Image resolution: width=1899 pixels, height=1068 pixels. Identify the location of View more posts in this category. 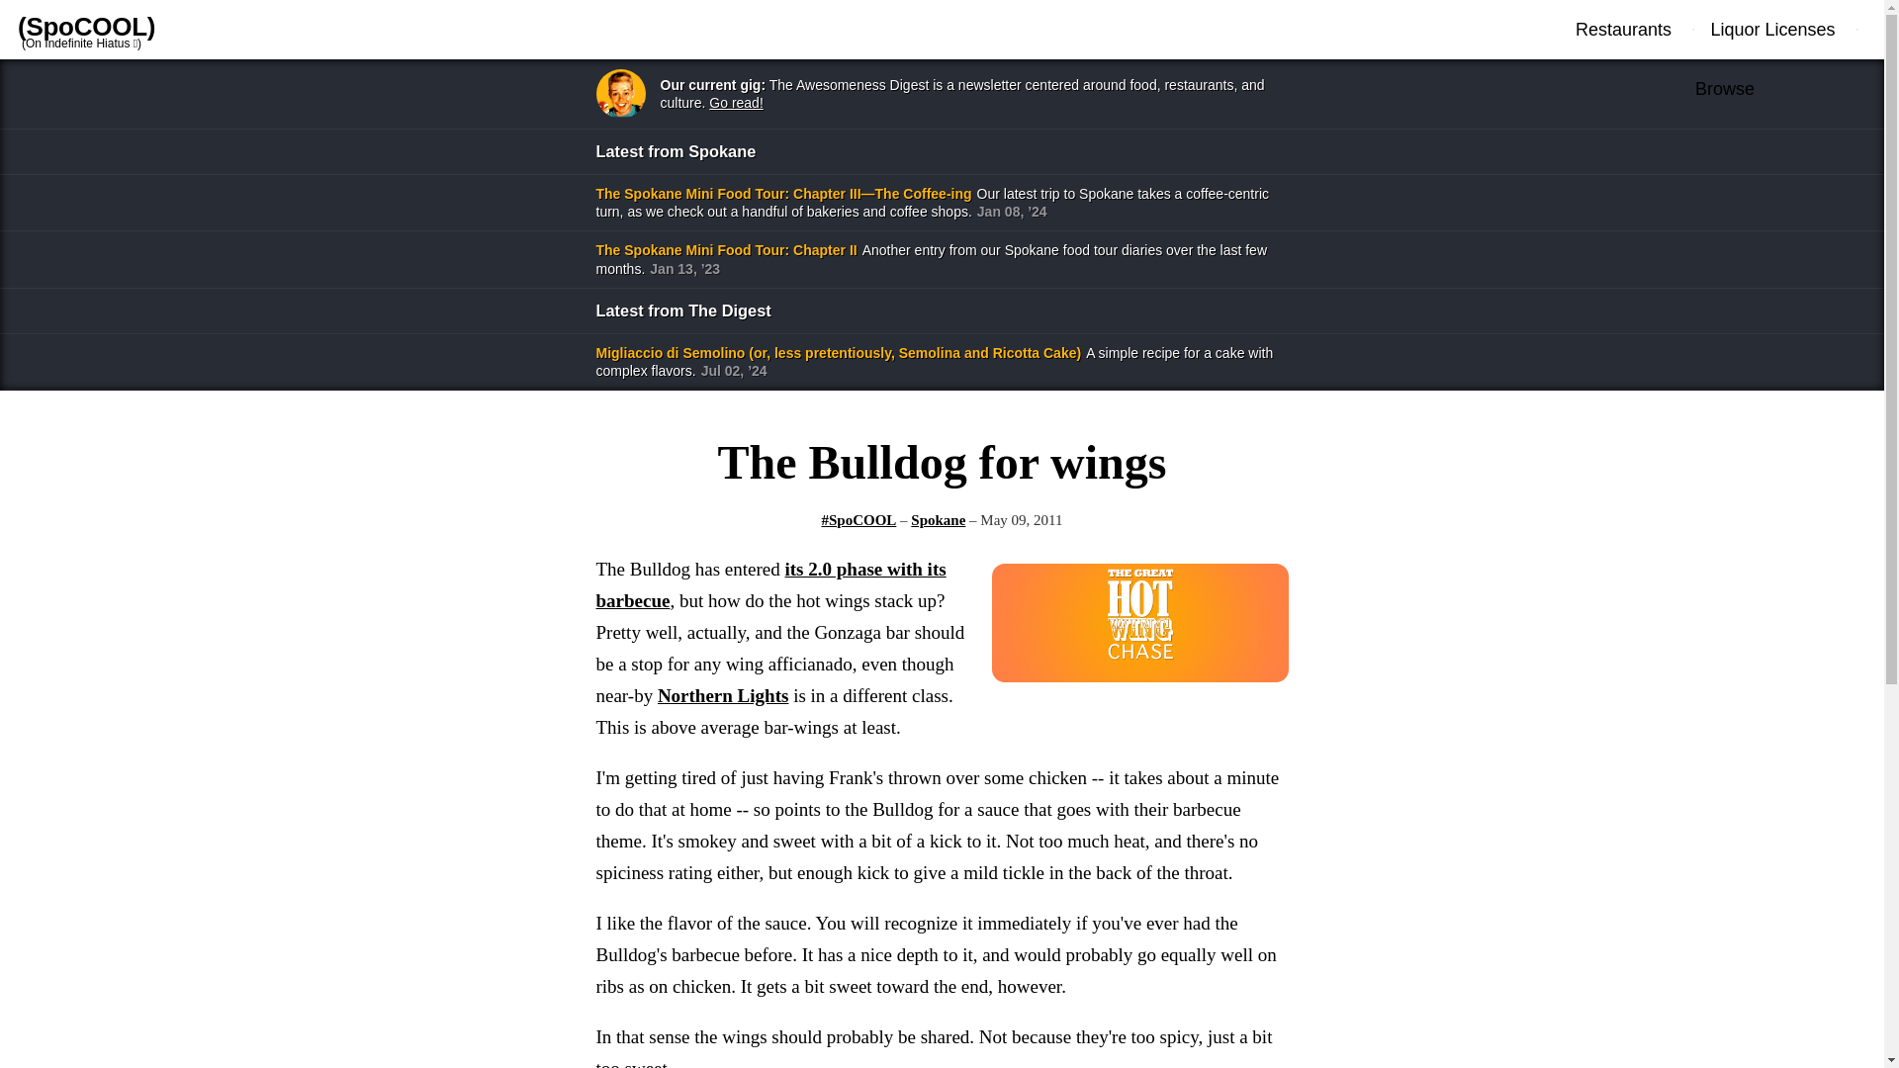
(859, 520).